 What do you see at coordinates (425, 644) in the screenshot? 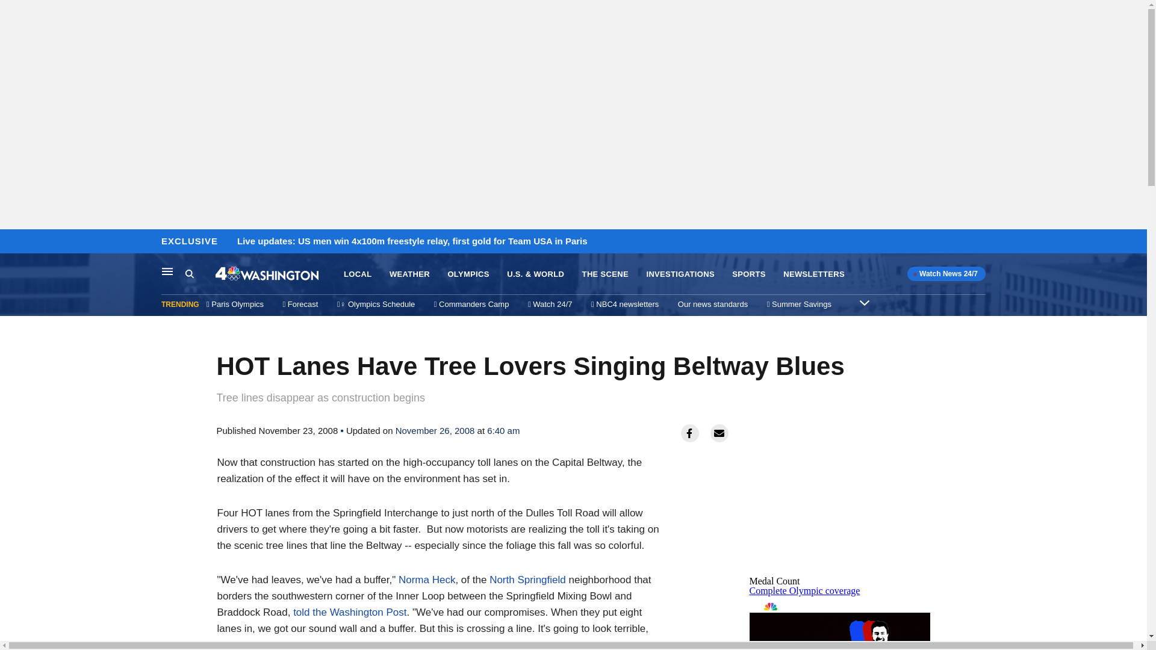
I see `Woodbridge` at bounding box center [425, 644].